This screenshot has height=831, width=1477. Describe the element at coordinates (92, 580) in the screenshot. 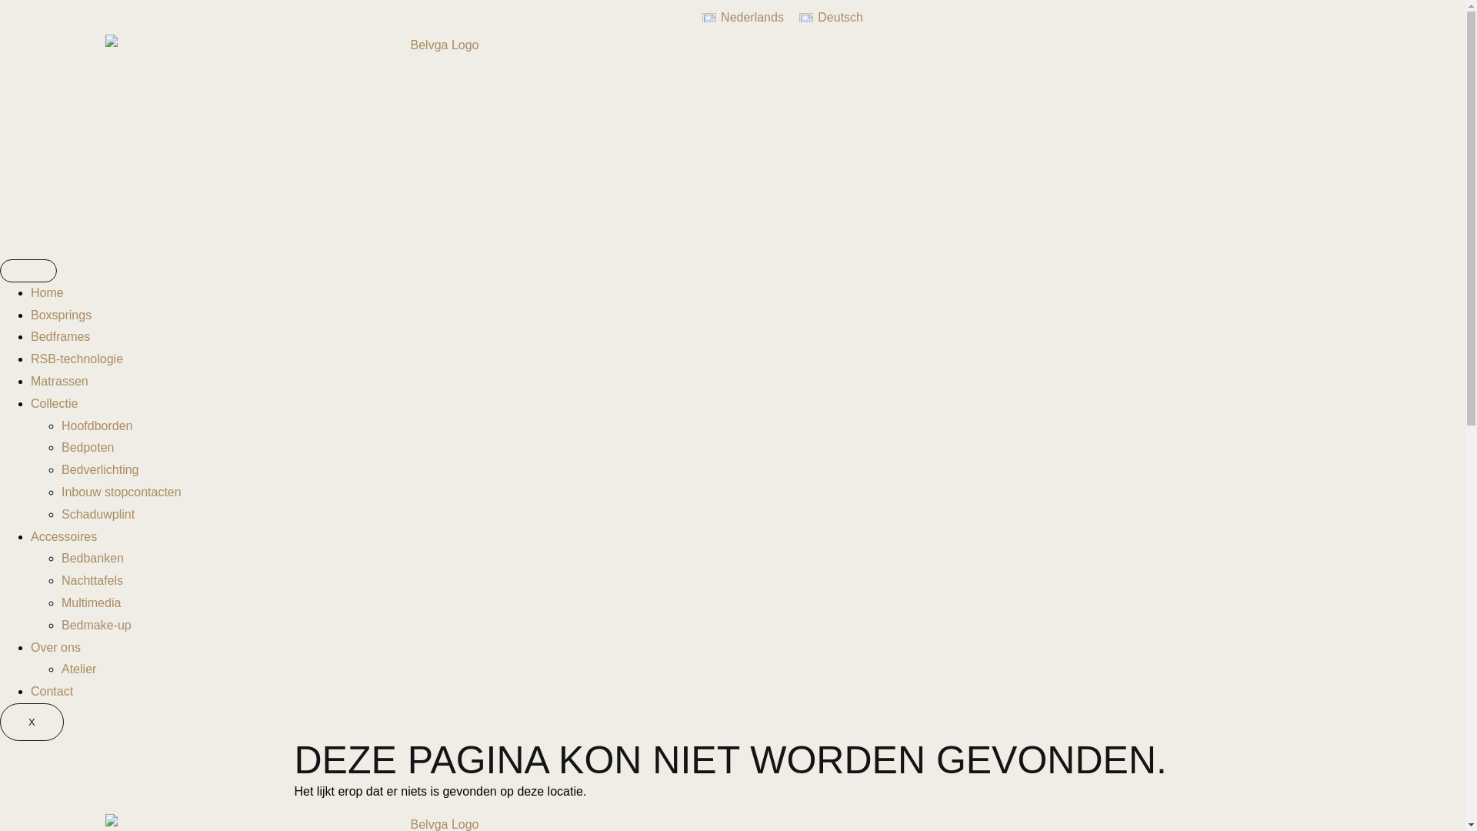

I see `Nachttafels` at that location.